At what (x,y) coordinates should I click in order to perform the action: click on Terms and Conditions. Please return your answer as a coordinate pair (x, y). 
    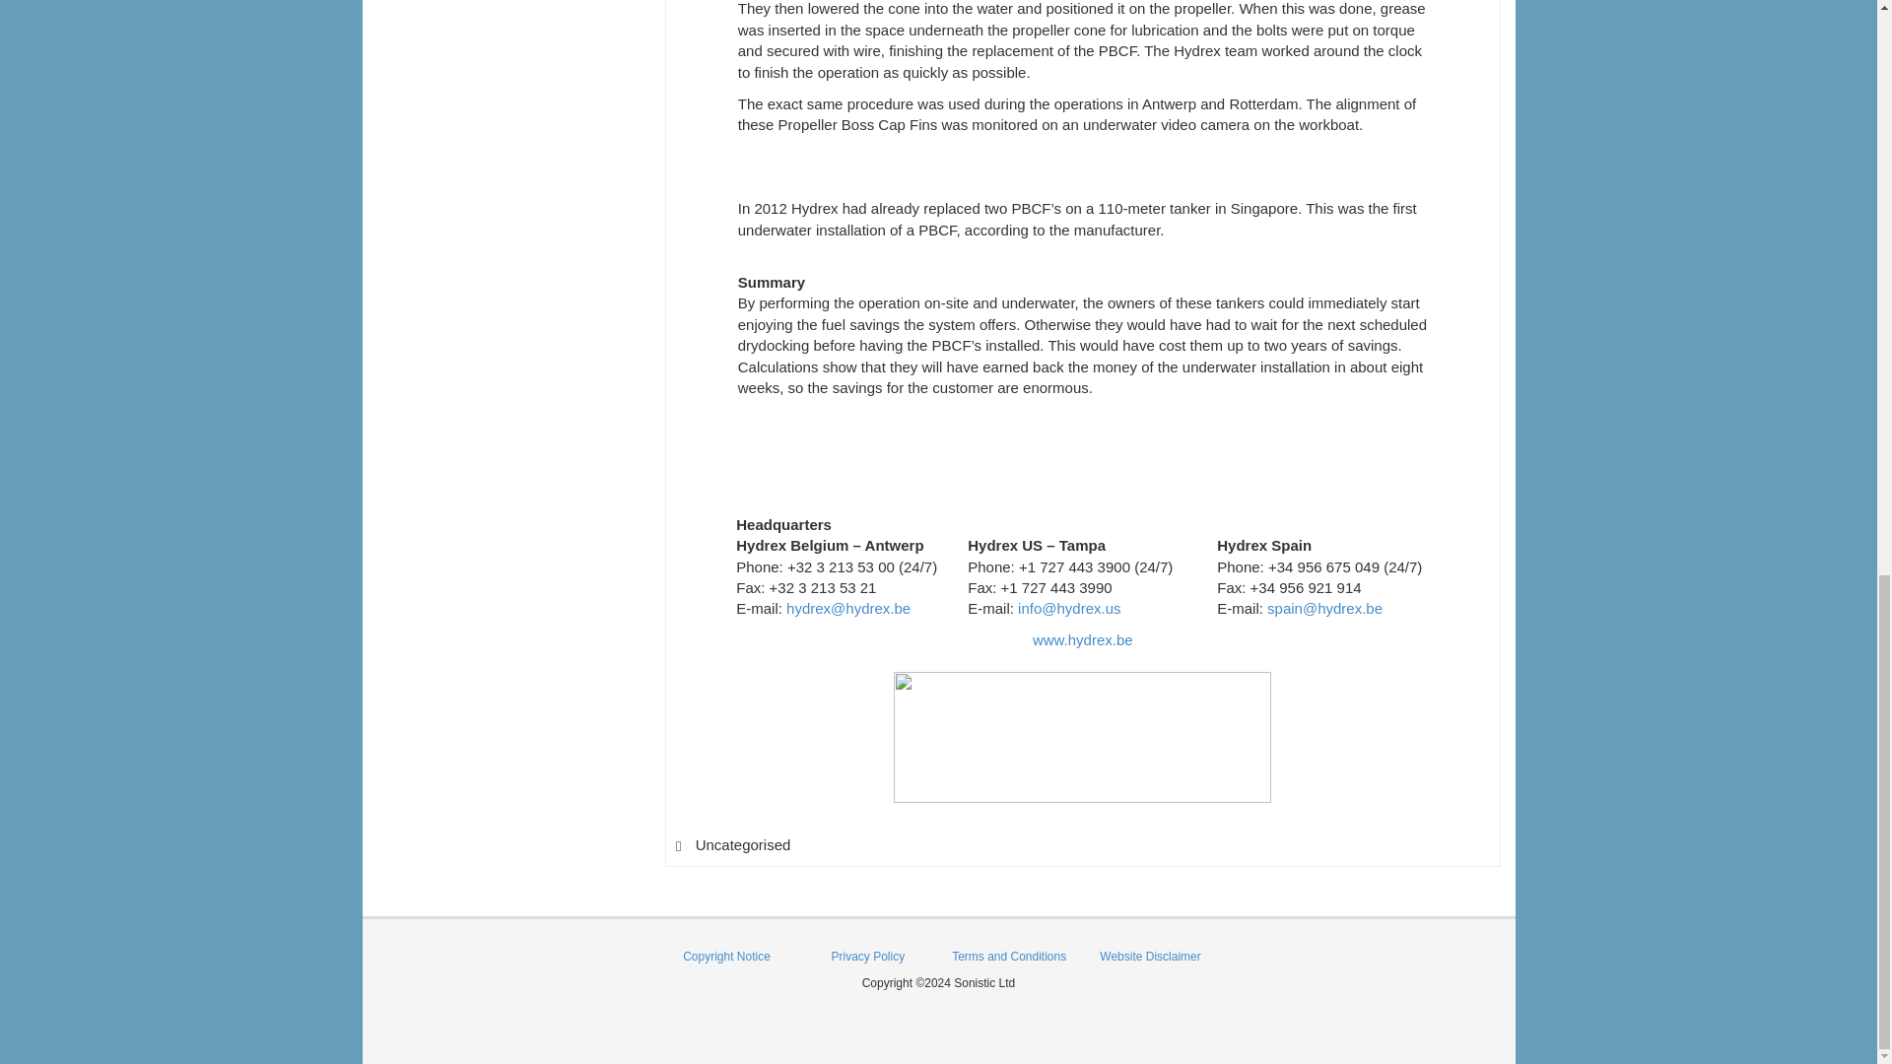
    Looking at the image, I should click on (1009, 957).